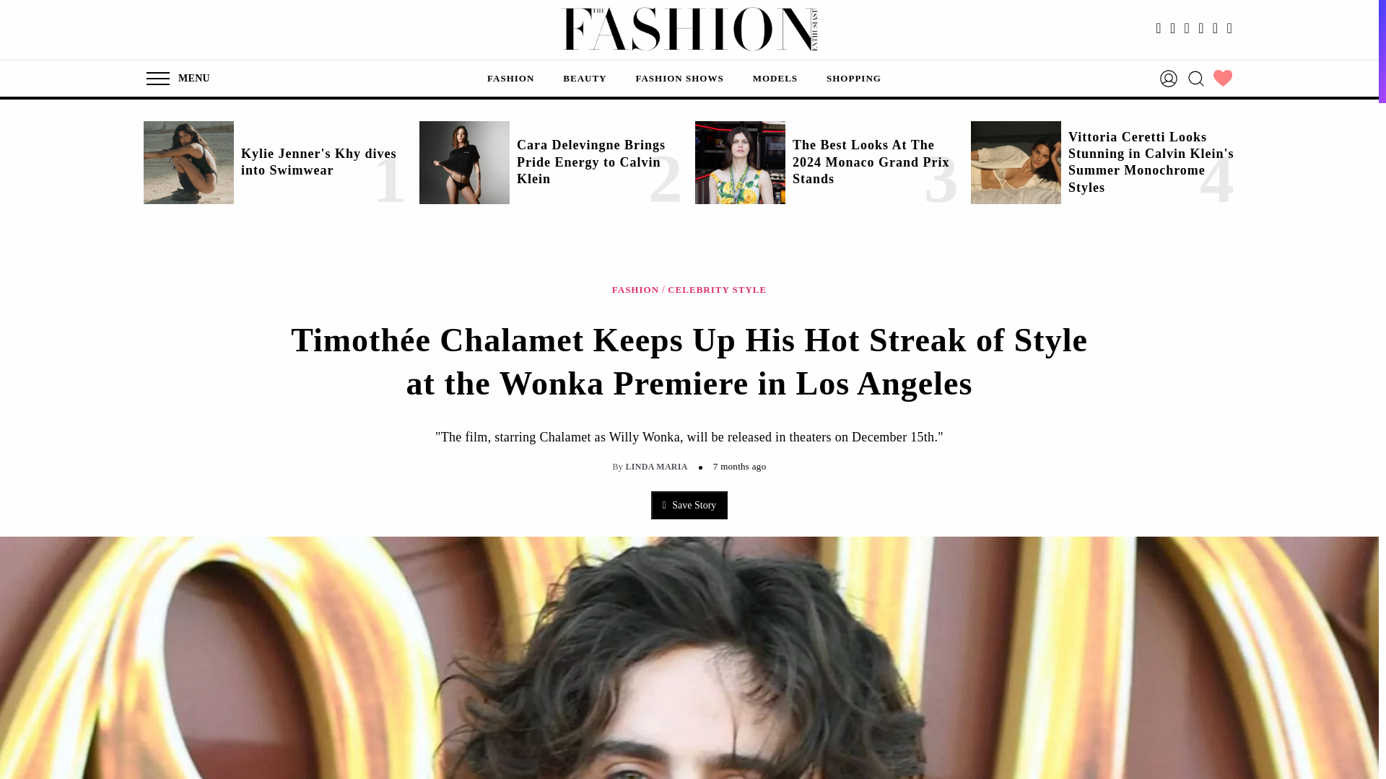 The width and height of the screenshot is (1386, 779). What do you see at coordinates (1216, 29) in the screenshot?
I see `Pinterest` at bounding box center [1216, 29].